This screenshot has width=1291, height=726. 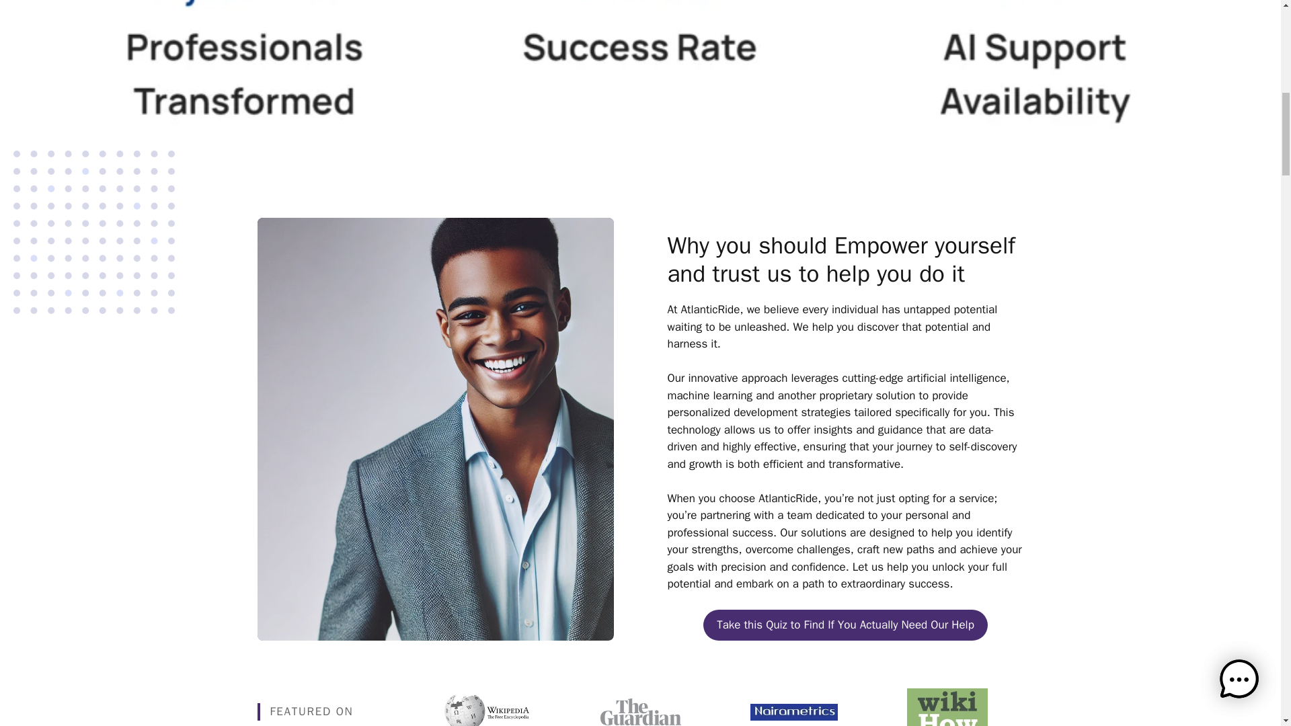 I want to click on Home 4, so click(x=640, y=711).